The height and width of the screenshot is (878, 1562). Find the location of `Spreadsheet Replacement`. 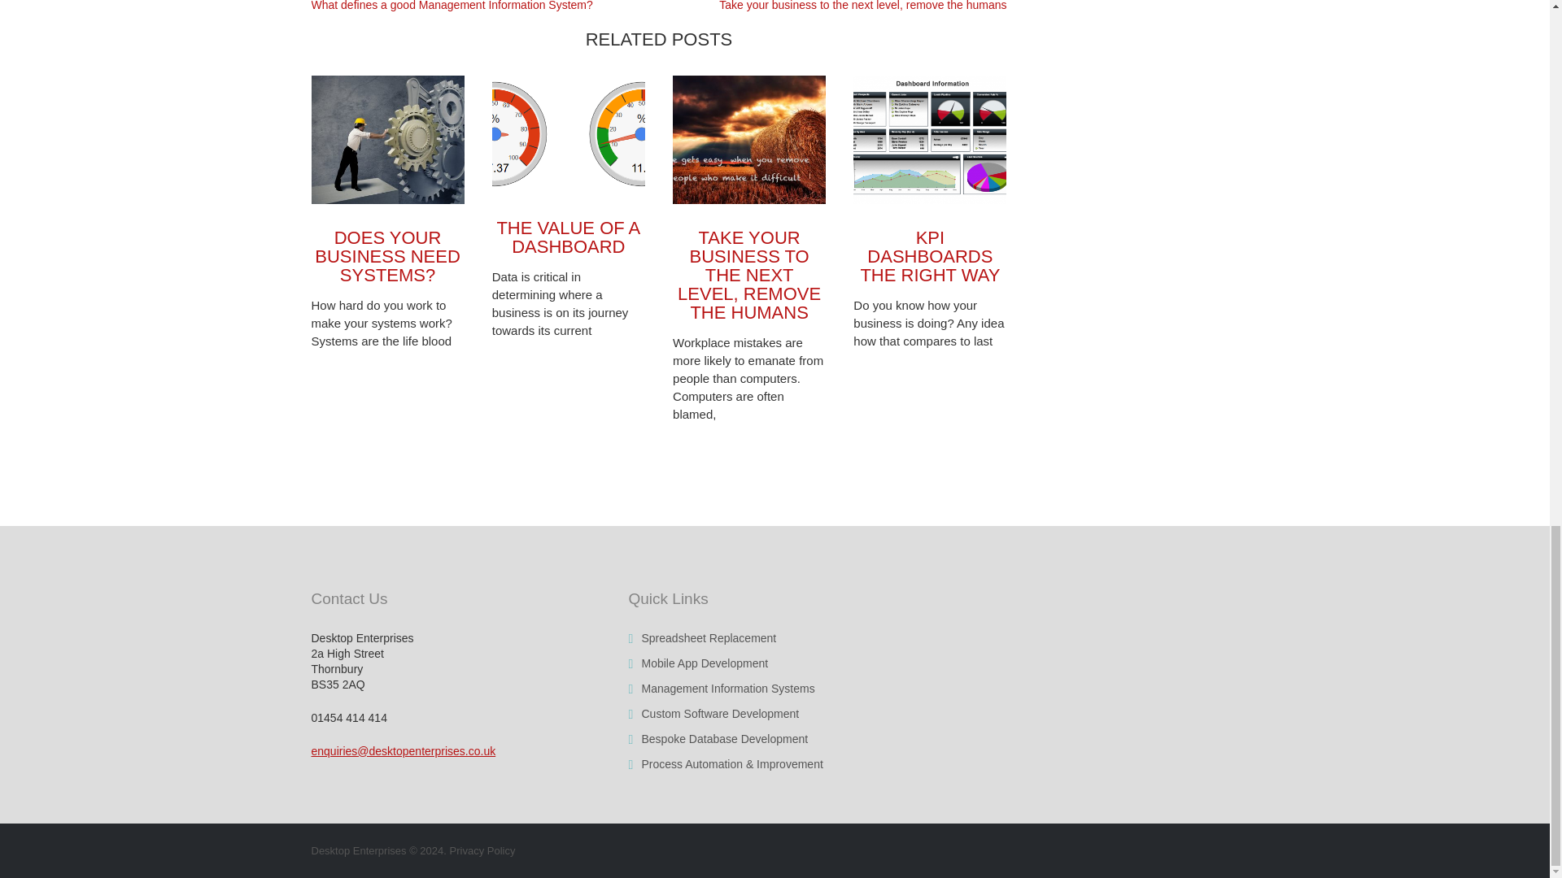

Spreadsheet Replacement is located at coordinates (708, 637).